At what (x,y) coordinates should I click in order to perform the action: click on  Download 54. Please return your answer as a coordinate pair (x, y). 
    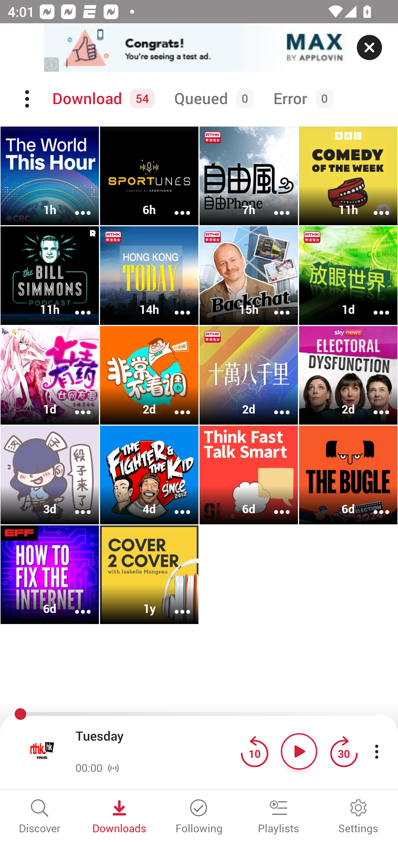
    Looking at the image, I should click on (102, 99).